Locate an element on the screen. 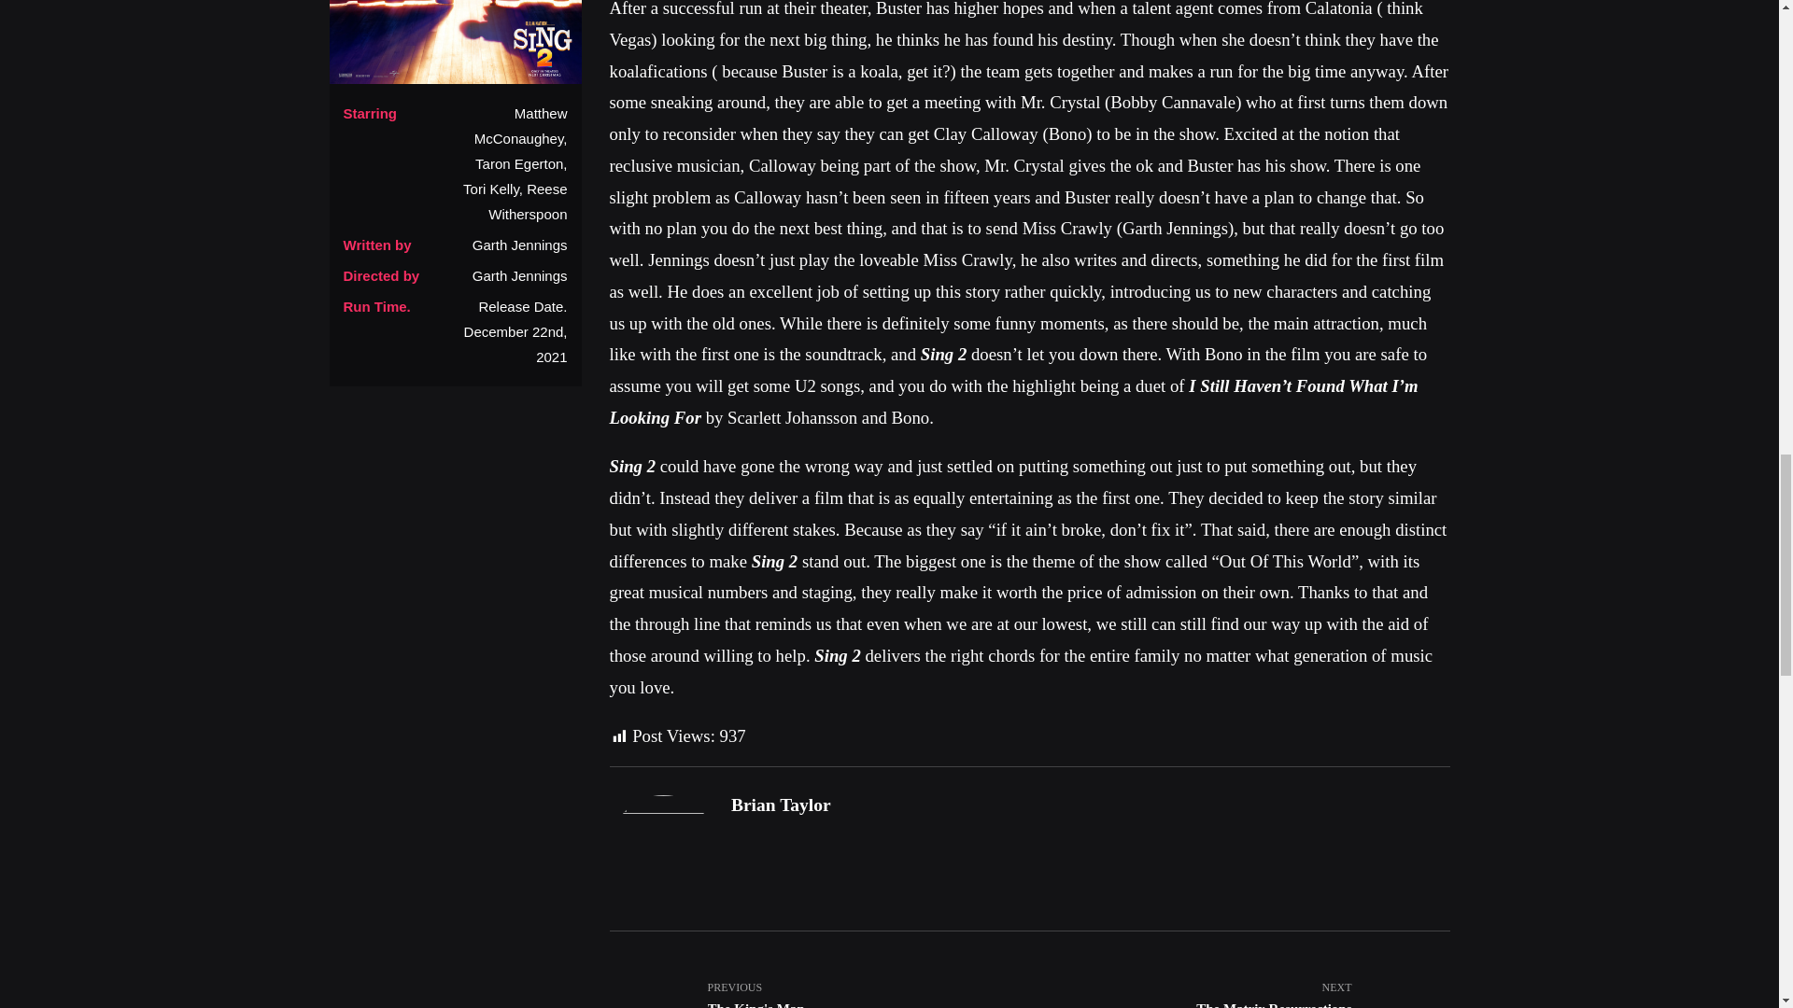 The image size is (1793, 1008). Poster image is located at coordinates (781, 805).